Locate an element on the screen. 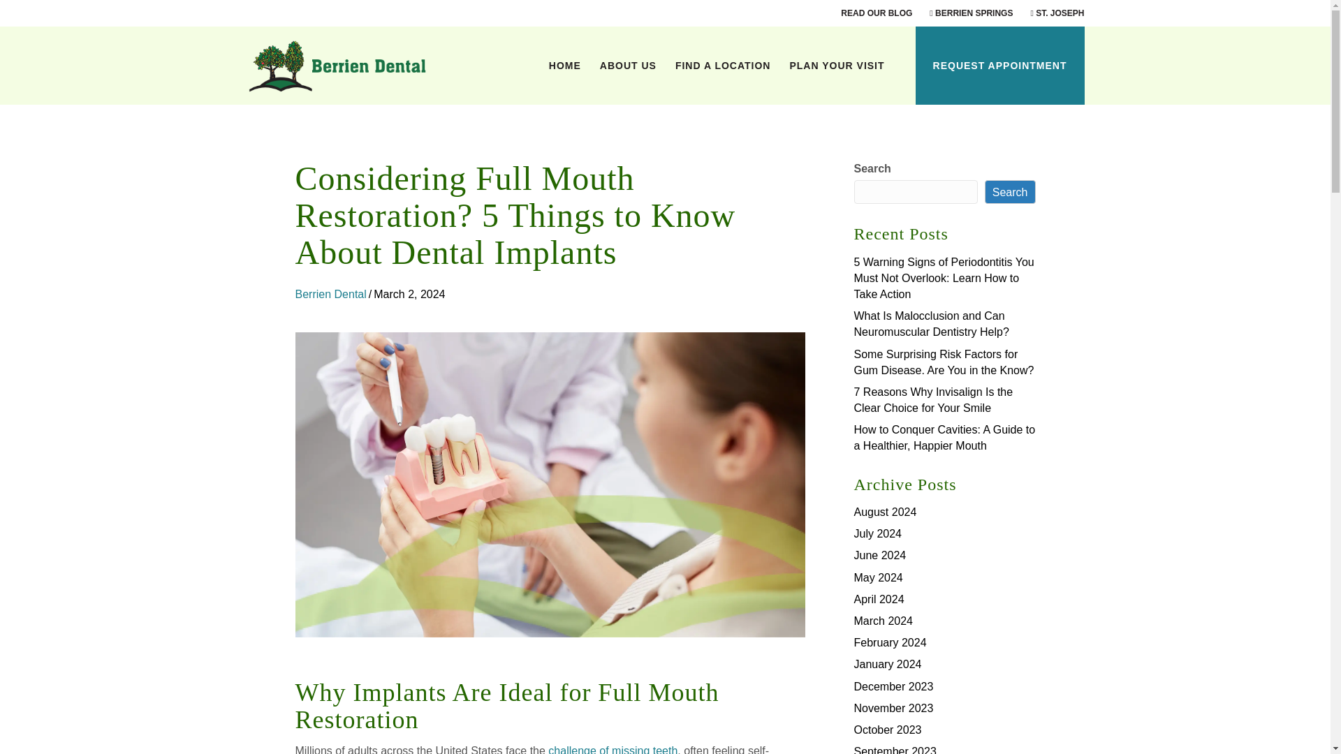  Berrien Dental is located at coordinates (330, 293).